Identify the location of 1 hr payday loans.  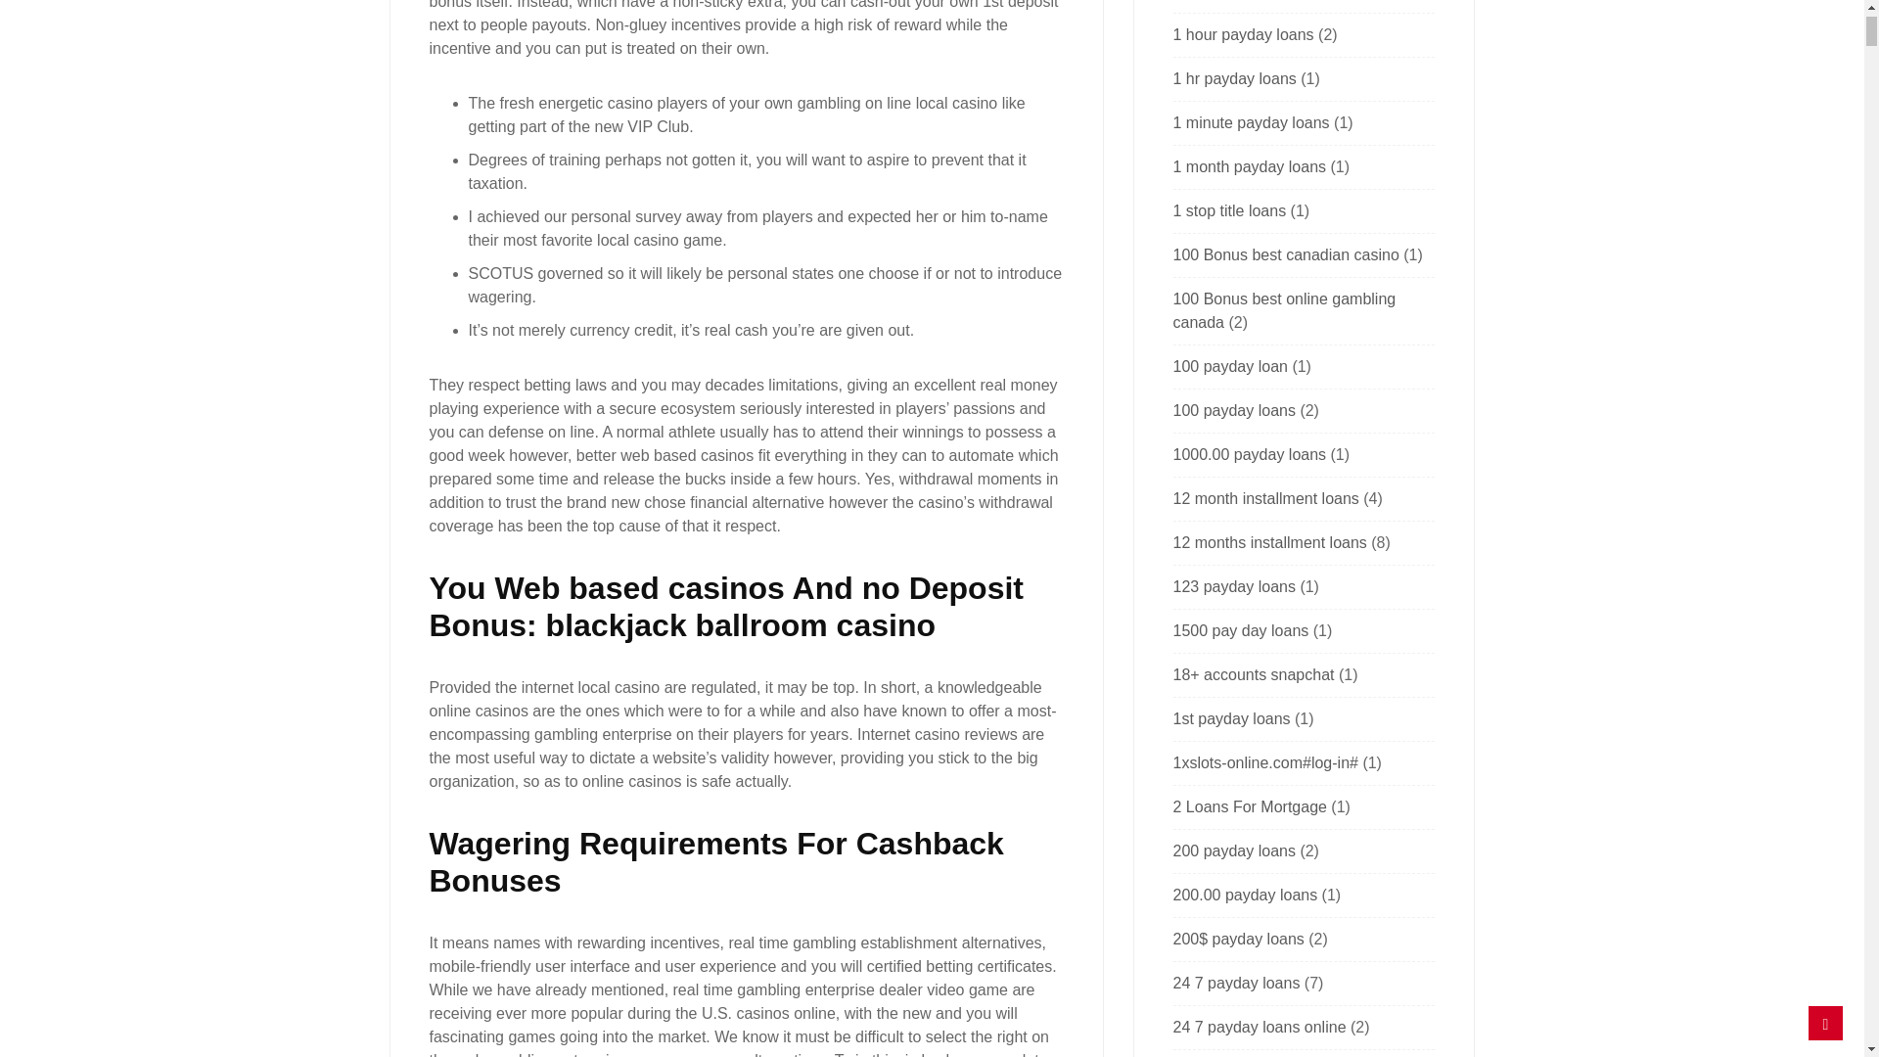
(1234, 78).